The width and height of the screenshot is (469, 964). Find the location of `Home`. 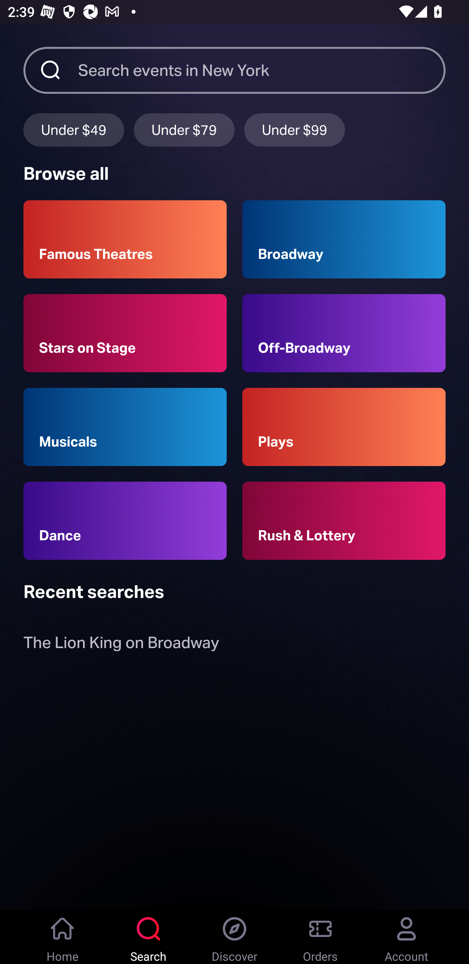

Home is located at coordinates (63, 937).